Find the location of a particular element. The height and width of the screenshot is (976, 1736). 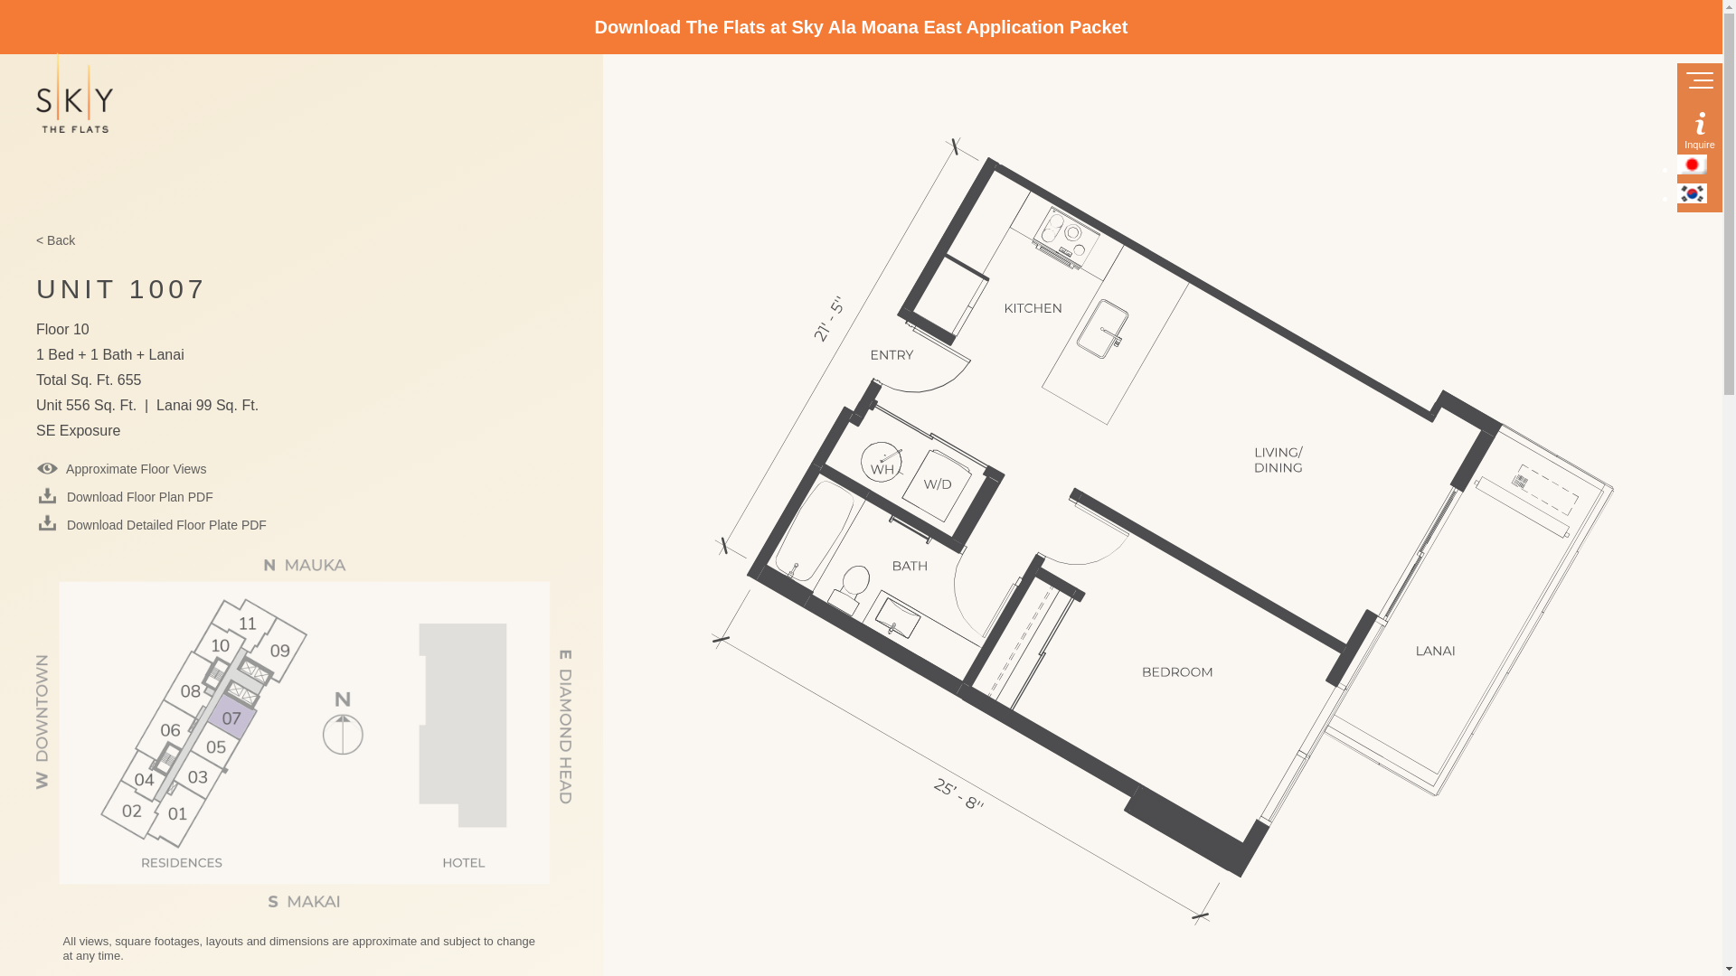

Download Floor Plan PDF is located at coordinates (125, 497).